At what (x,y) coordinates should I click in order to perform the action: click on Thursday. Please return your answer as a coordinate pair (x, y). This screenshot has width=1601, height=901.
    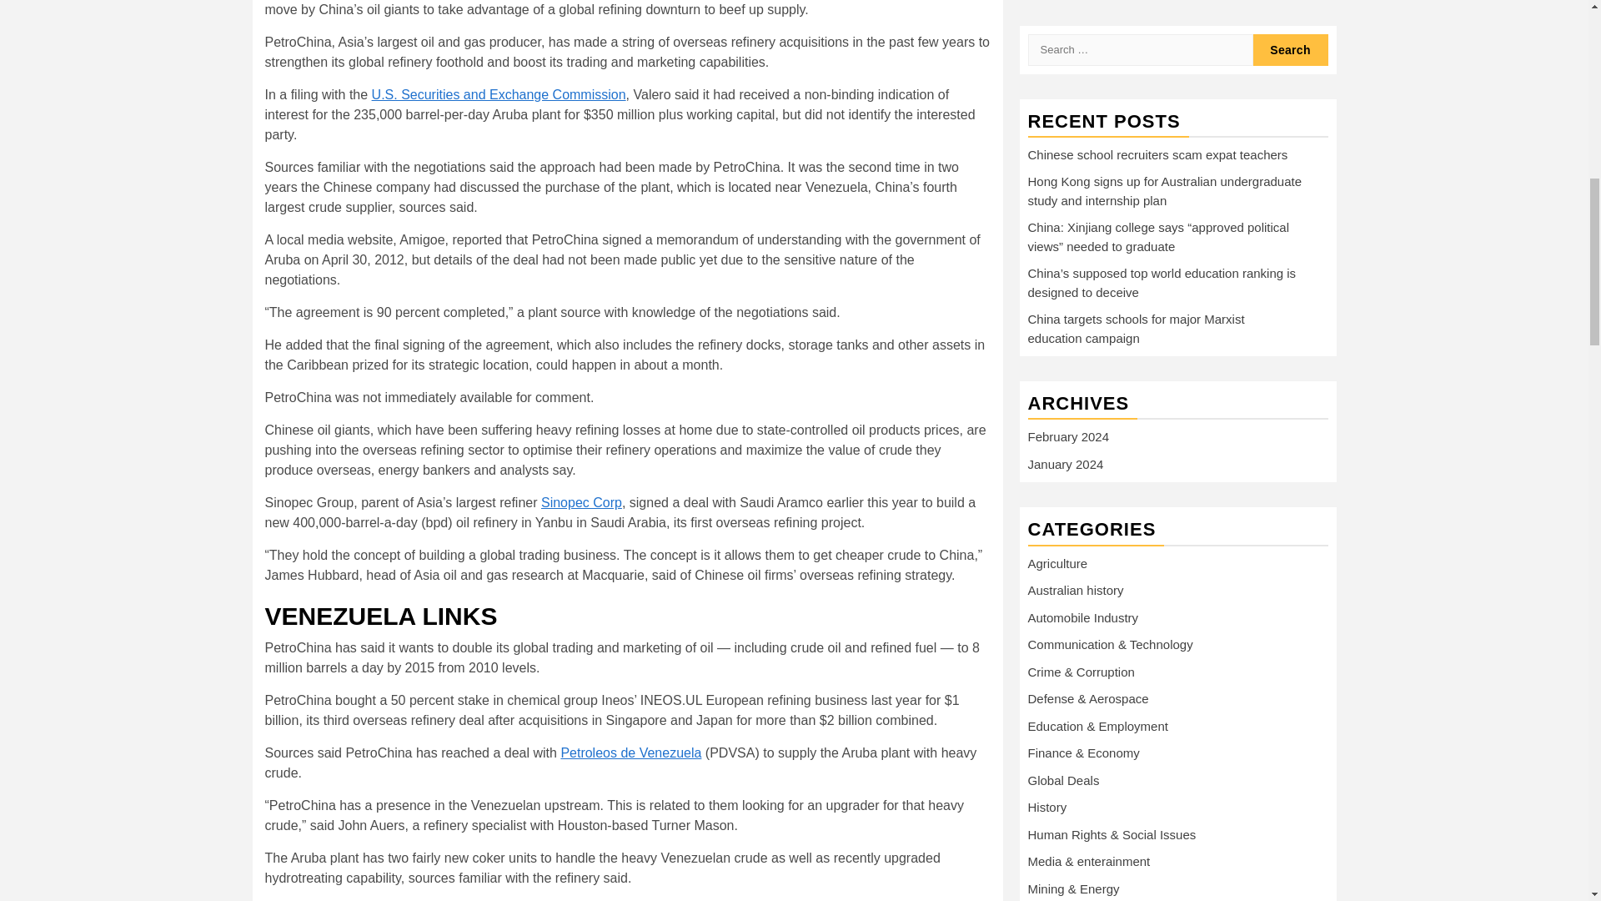
    Looking at the image, I should click on (1177, 679).